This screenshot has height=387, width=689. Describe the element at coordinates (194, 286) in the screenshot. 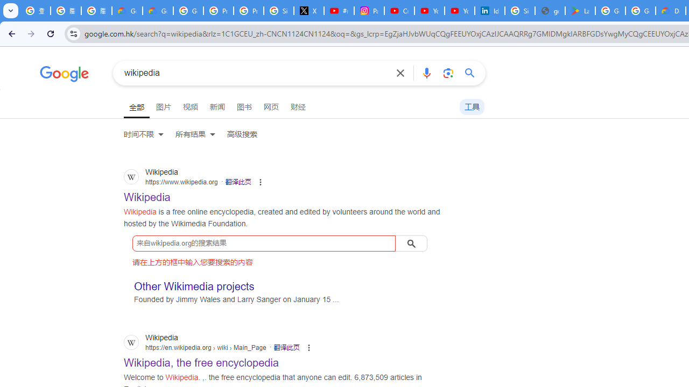

I see `Other Wikimedia projects` at that location.